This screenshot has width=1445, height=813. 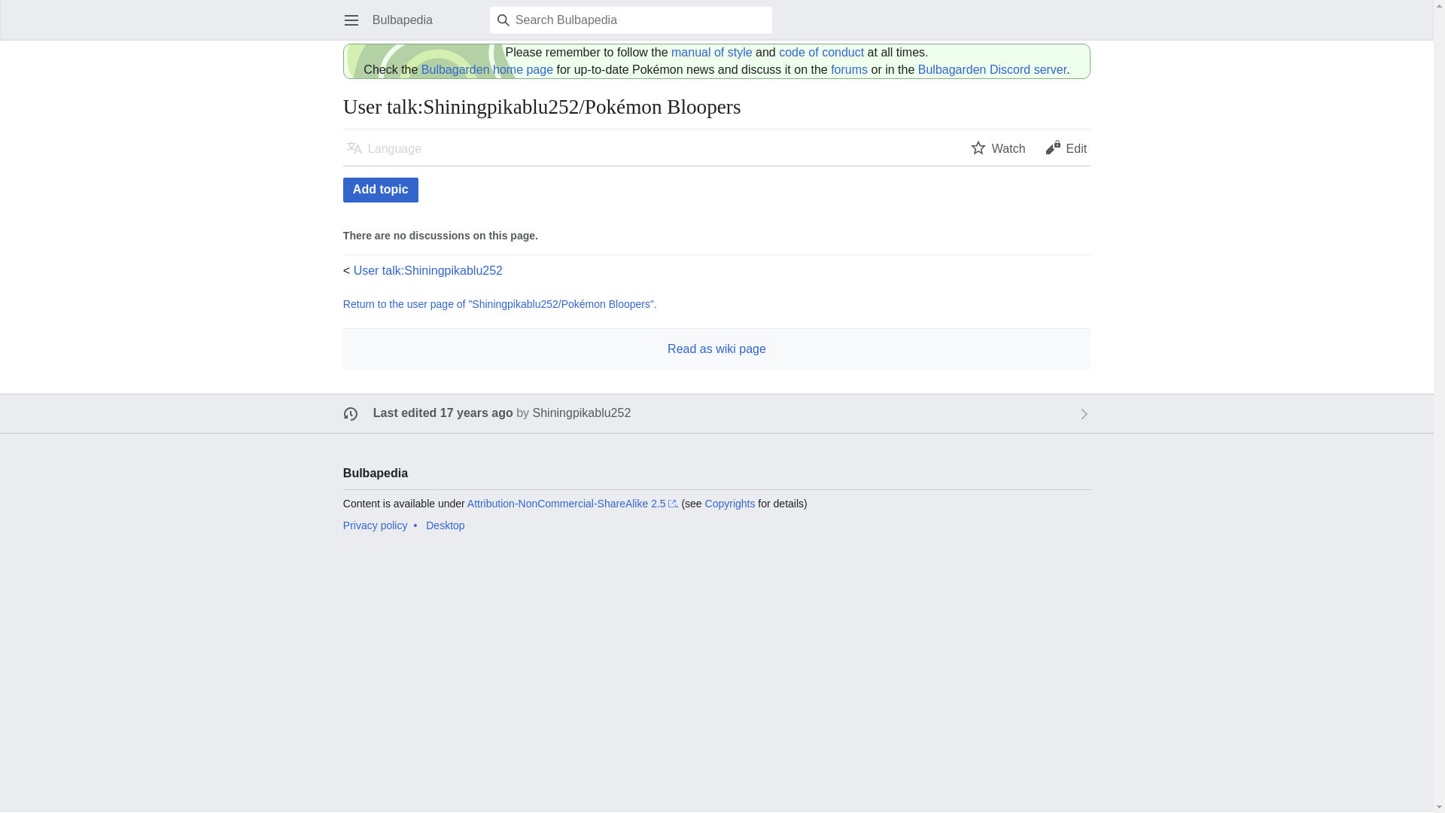 What do you see at coordinates (992, 69) in the screenshot?
I see `Bulbagarden Discord server` at bounding box center [992, 69].